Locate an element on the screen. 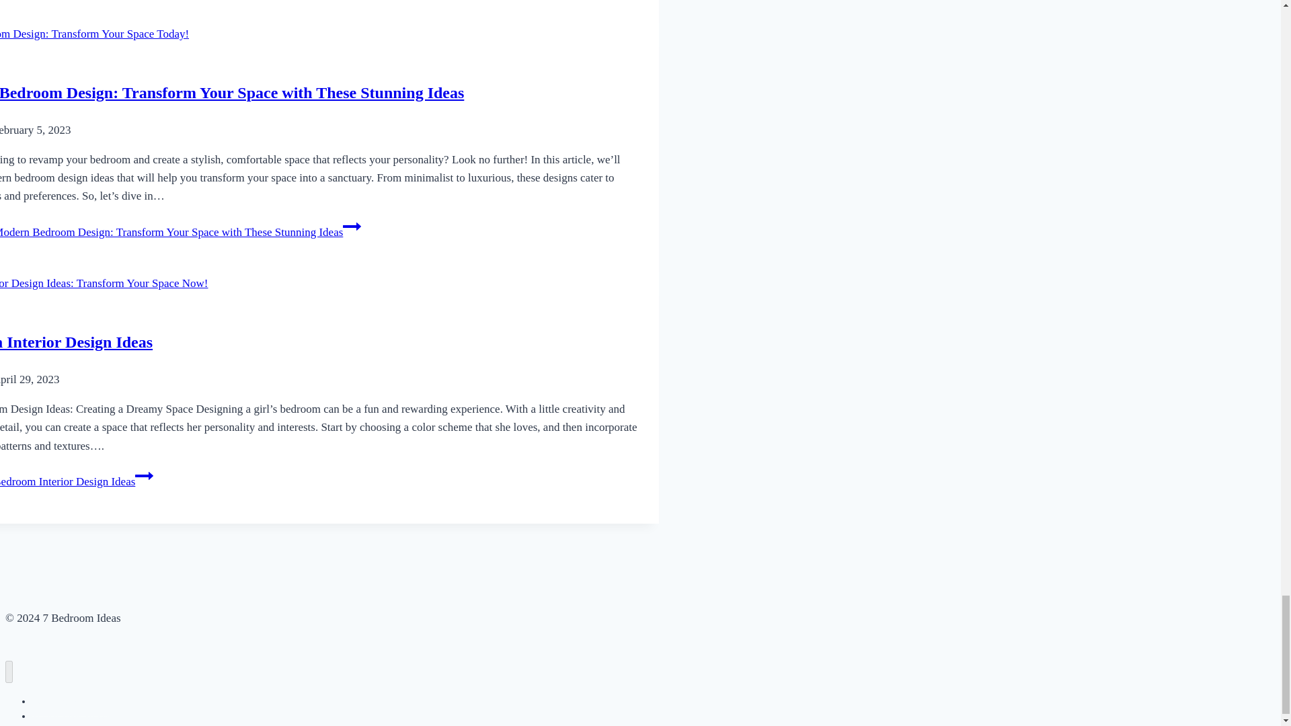 The image size is (1291, 726). Bedroom Interior Design Ideas is located at coordinates (76, 341).